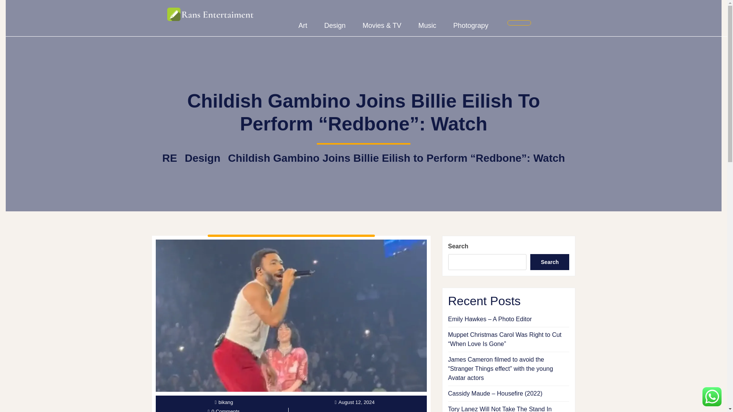 The height and width of the screenshot is (412, 733). I want to click on Design, so click(202, 158).